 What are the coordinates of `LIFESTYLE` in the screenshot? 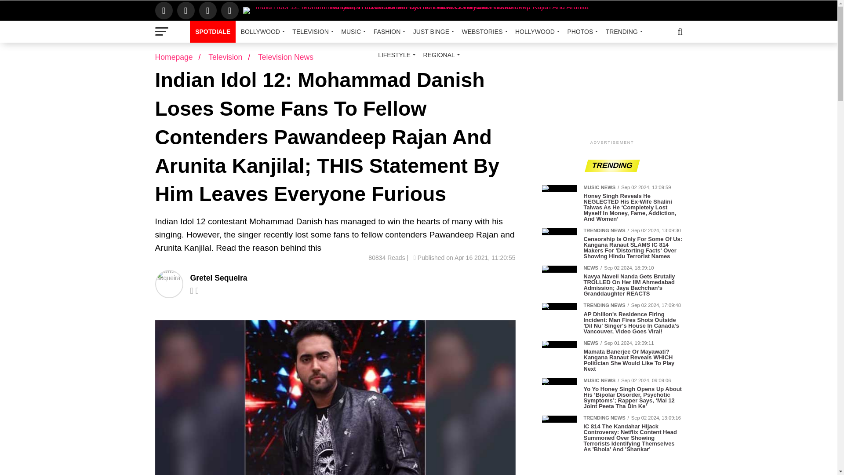 It's located at (395, 55).